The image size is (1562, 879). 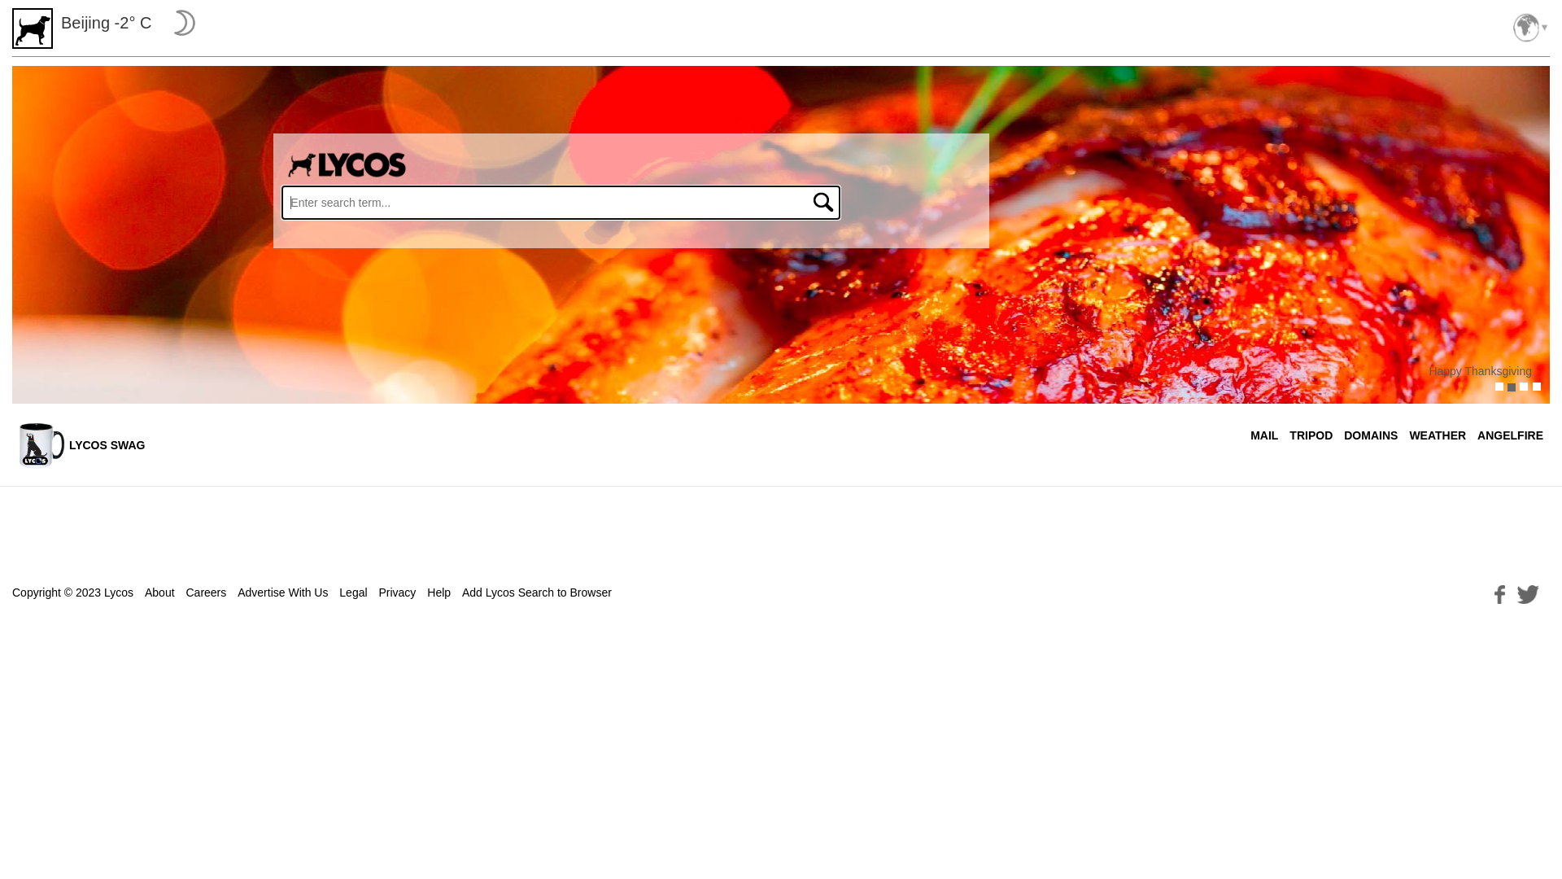 I want to click on Legal, so click(x=353, y=593).